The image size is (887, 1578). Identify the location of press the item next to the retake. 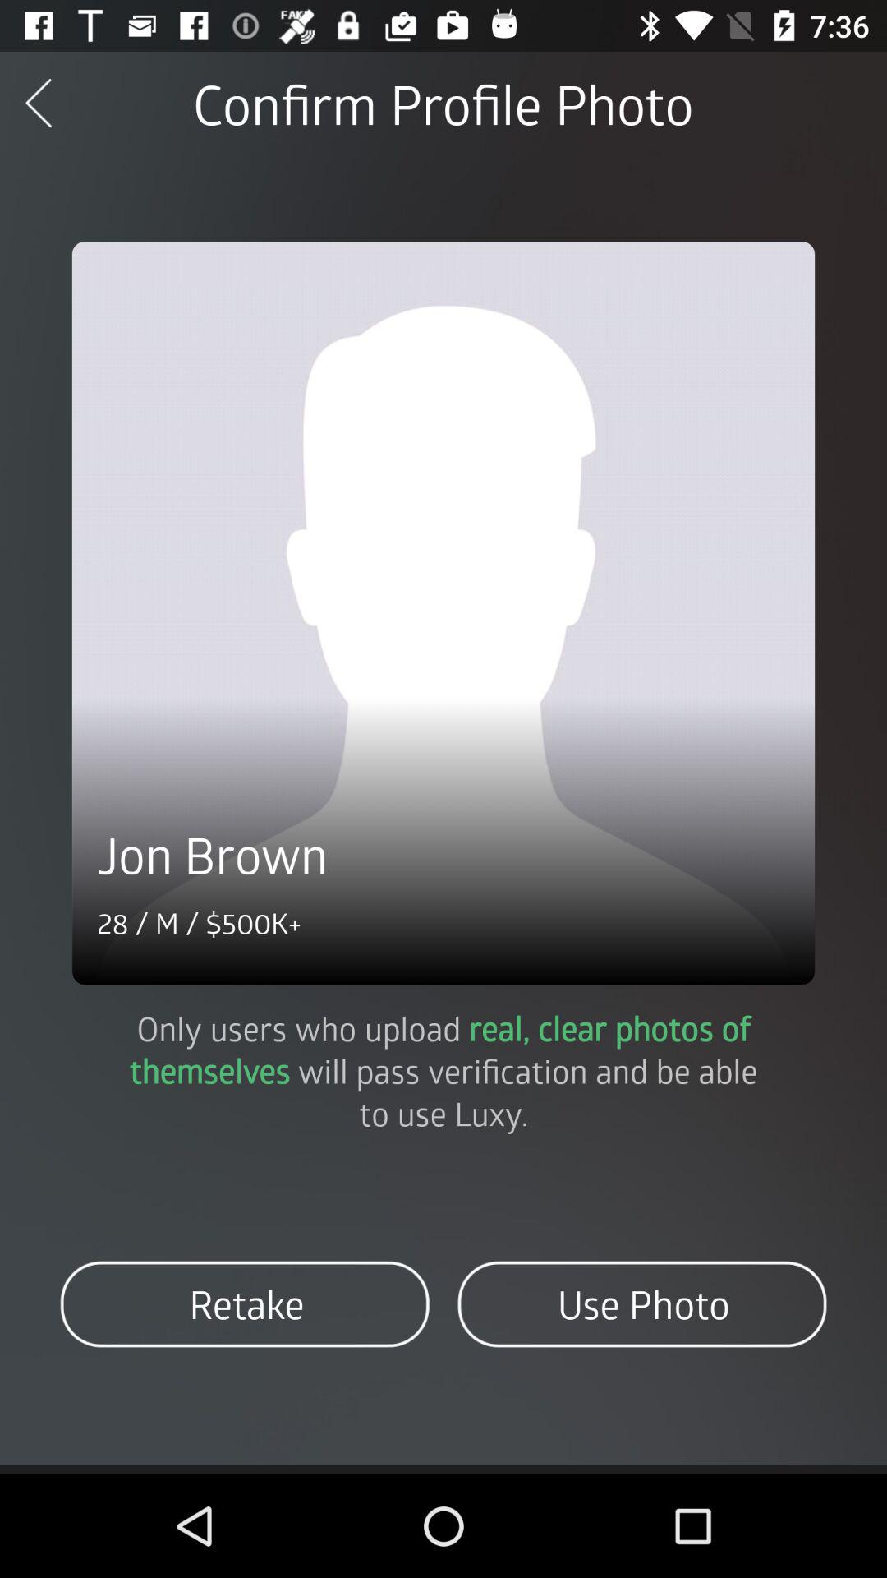
(642, 1303).